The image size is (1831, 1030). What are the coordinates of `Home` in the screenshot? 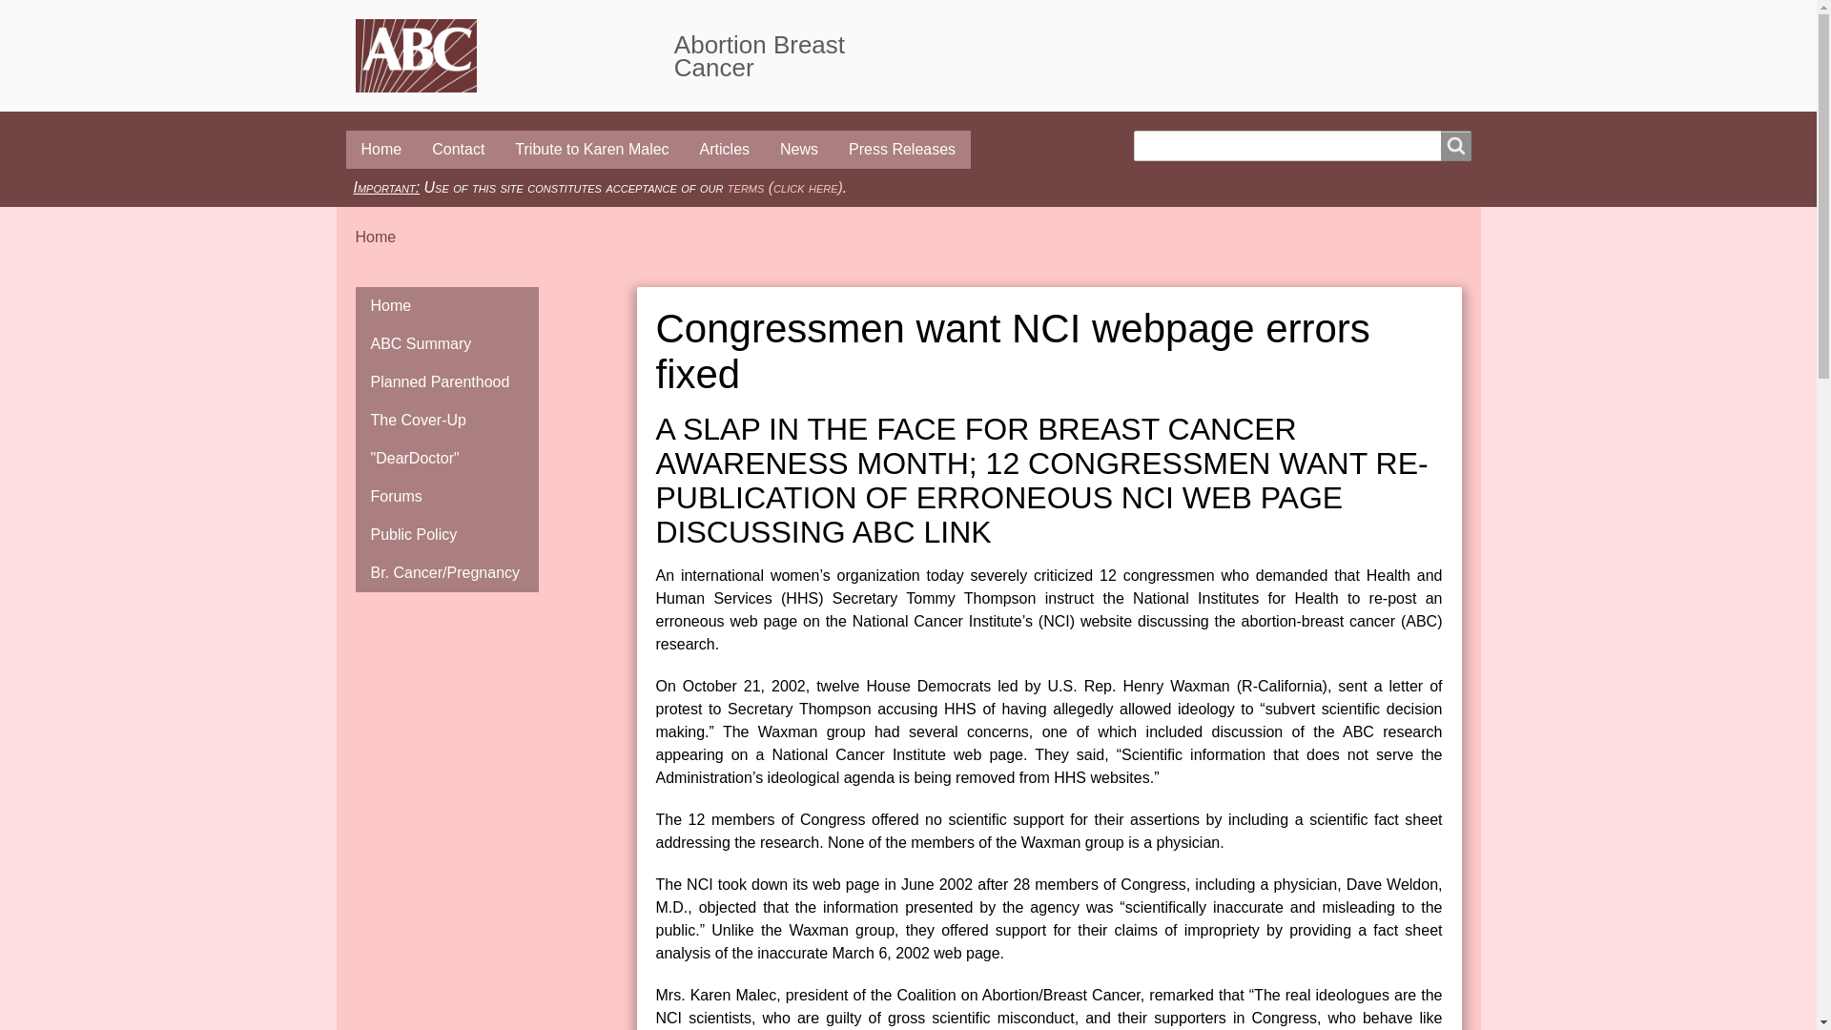 It's located at (514, 55).